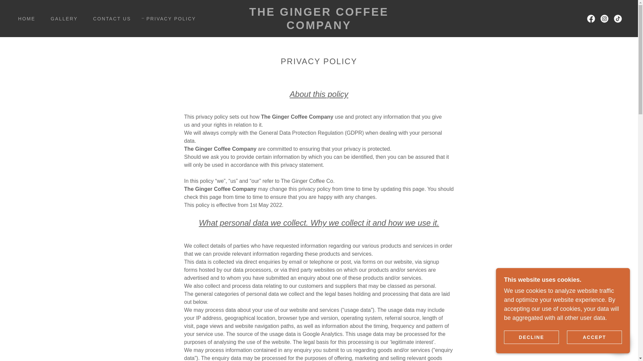 This screenshot has width=643, height=361. I want to click on CONTACT US, so click(110, 19).